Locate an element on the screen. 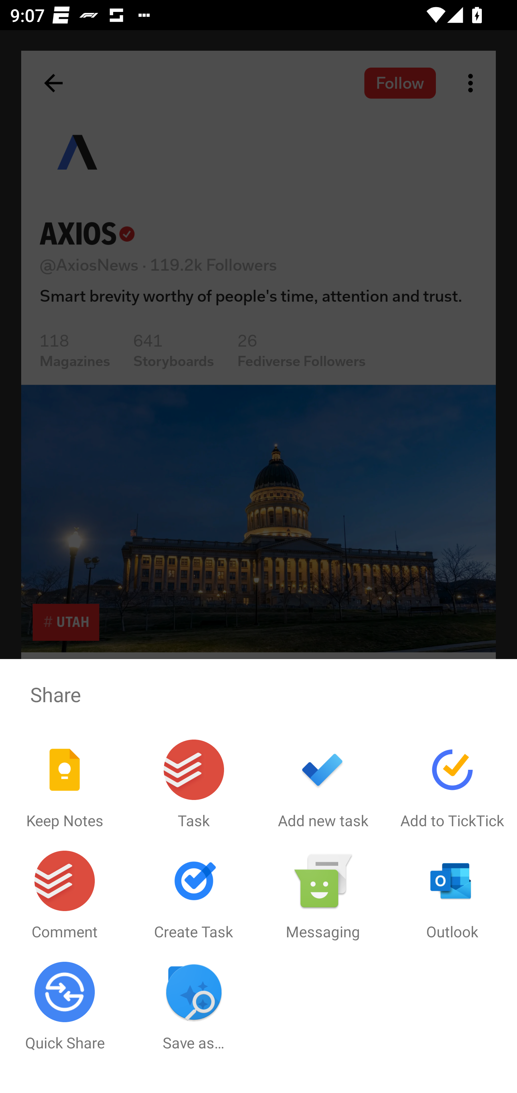 The width and height of the screenshot is (517, 1093). Keep Notes is located at coordinates (65, 785).